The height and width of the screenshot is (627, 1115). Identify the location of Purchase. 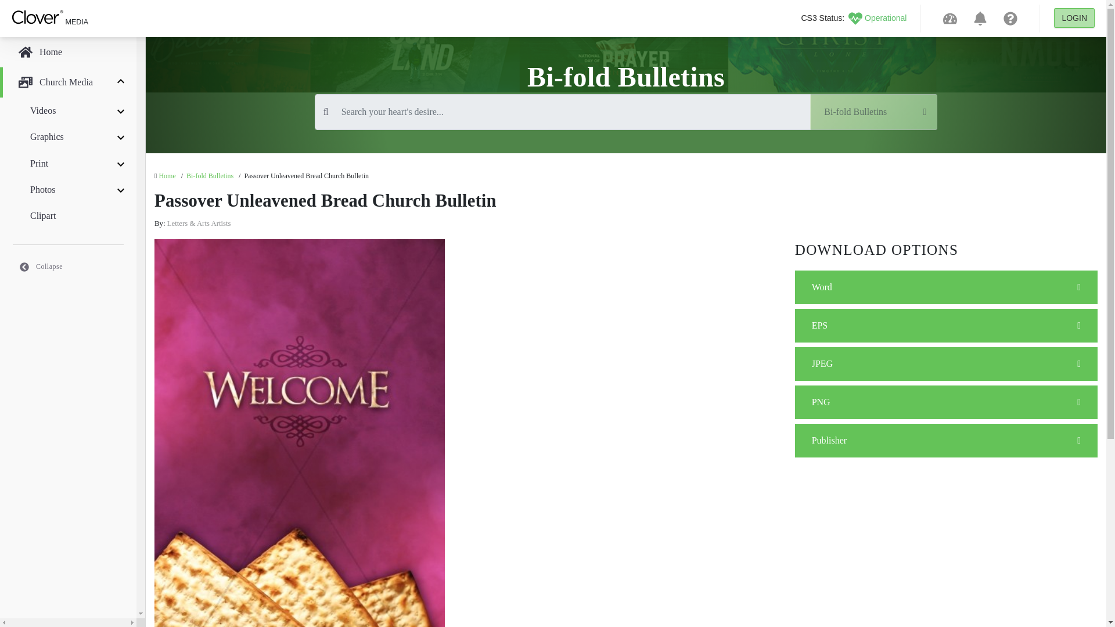
(945, 363).